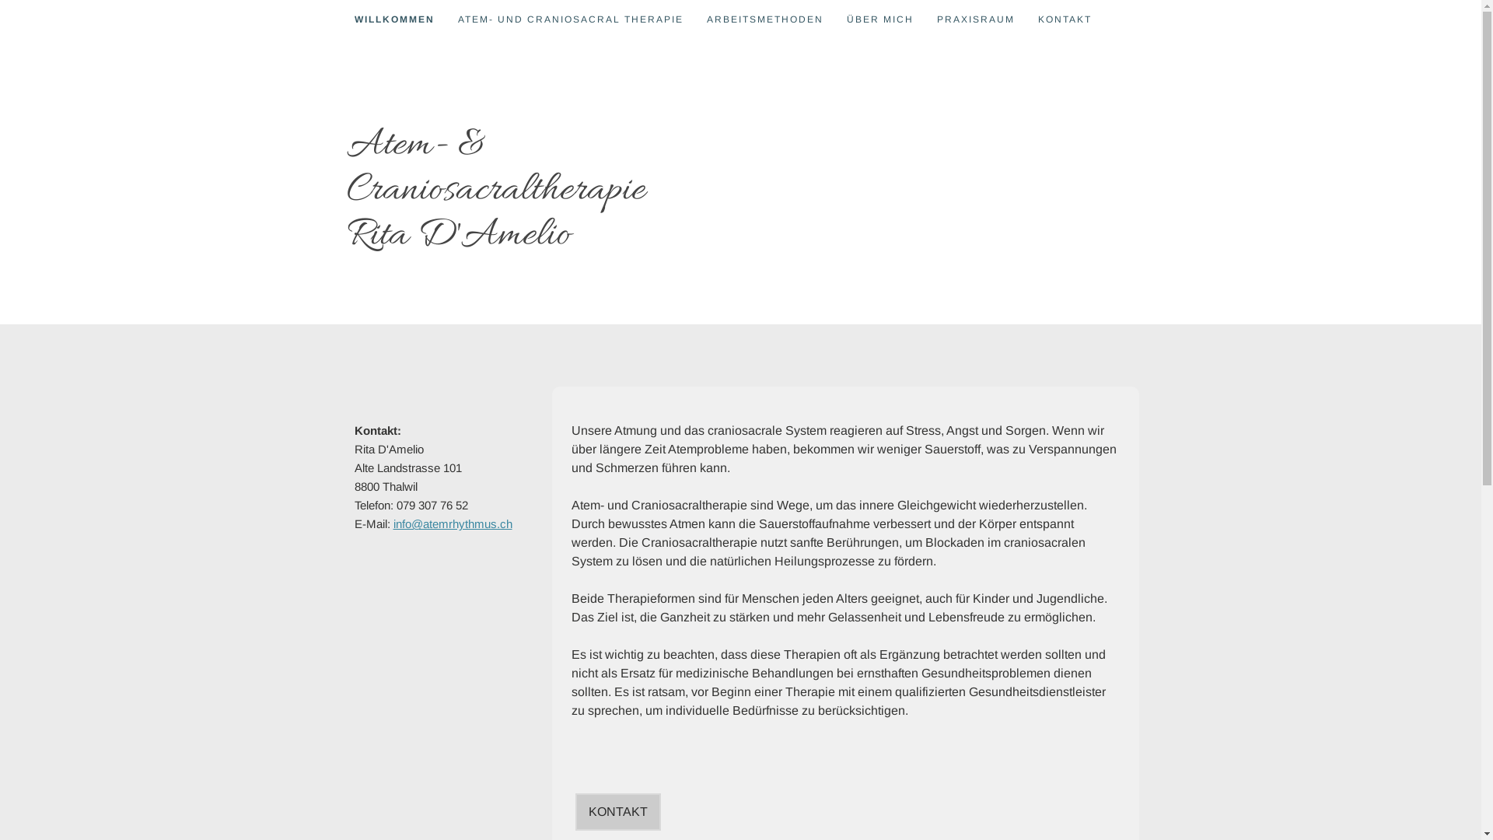  Describe the element at coordinates (496, 194) in the screenshot. I see `Atem- &
Craniosacraltherapie
Rita D'Amelio` at that location.